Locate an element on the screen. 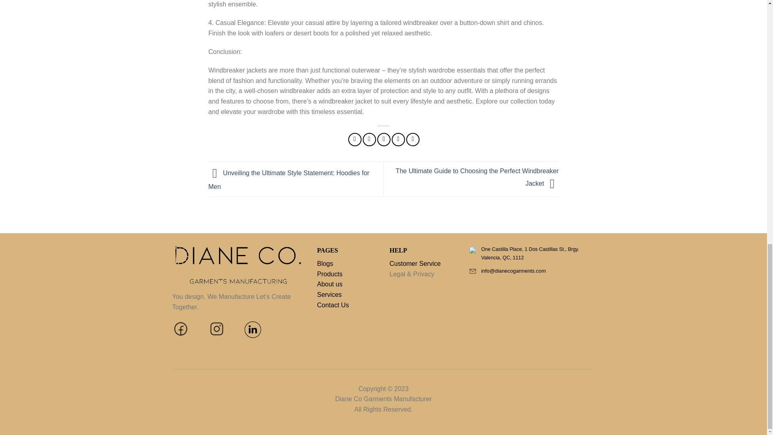  Share on Facebook is located at coordinates (355, 139).